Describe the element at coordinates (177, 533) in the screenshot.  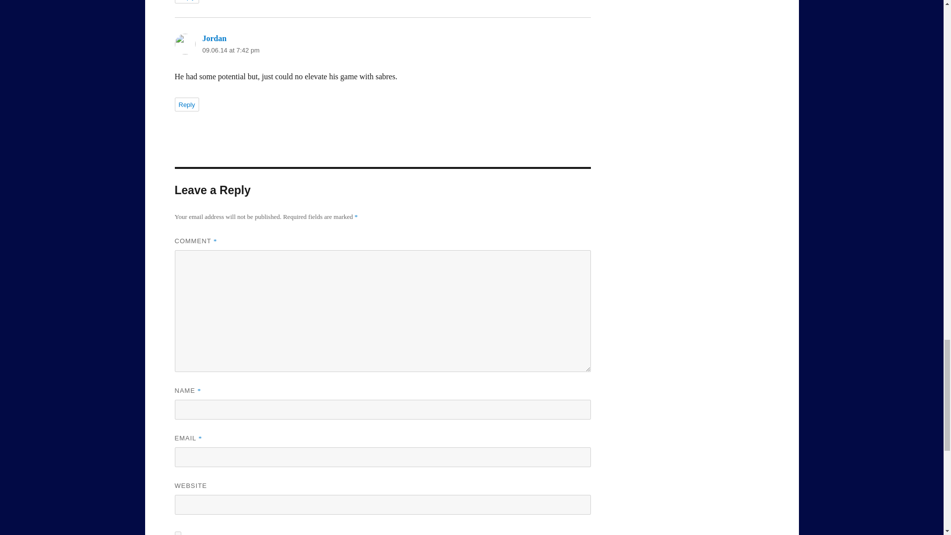
I see `yes` at that location.